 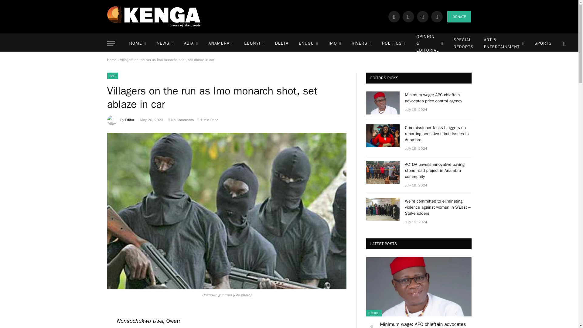 I want to click on Twitter, so click(x=408, y=16).